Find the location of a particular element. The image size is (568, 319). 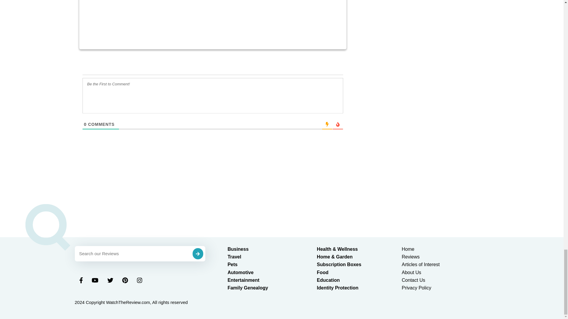

Pets is located at coordinates (233, 264).